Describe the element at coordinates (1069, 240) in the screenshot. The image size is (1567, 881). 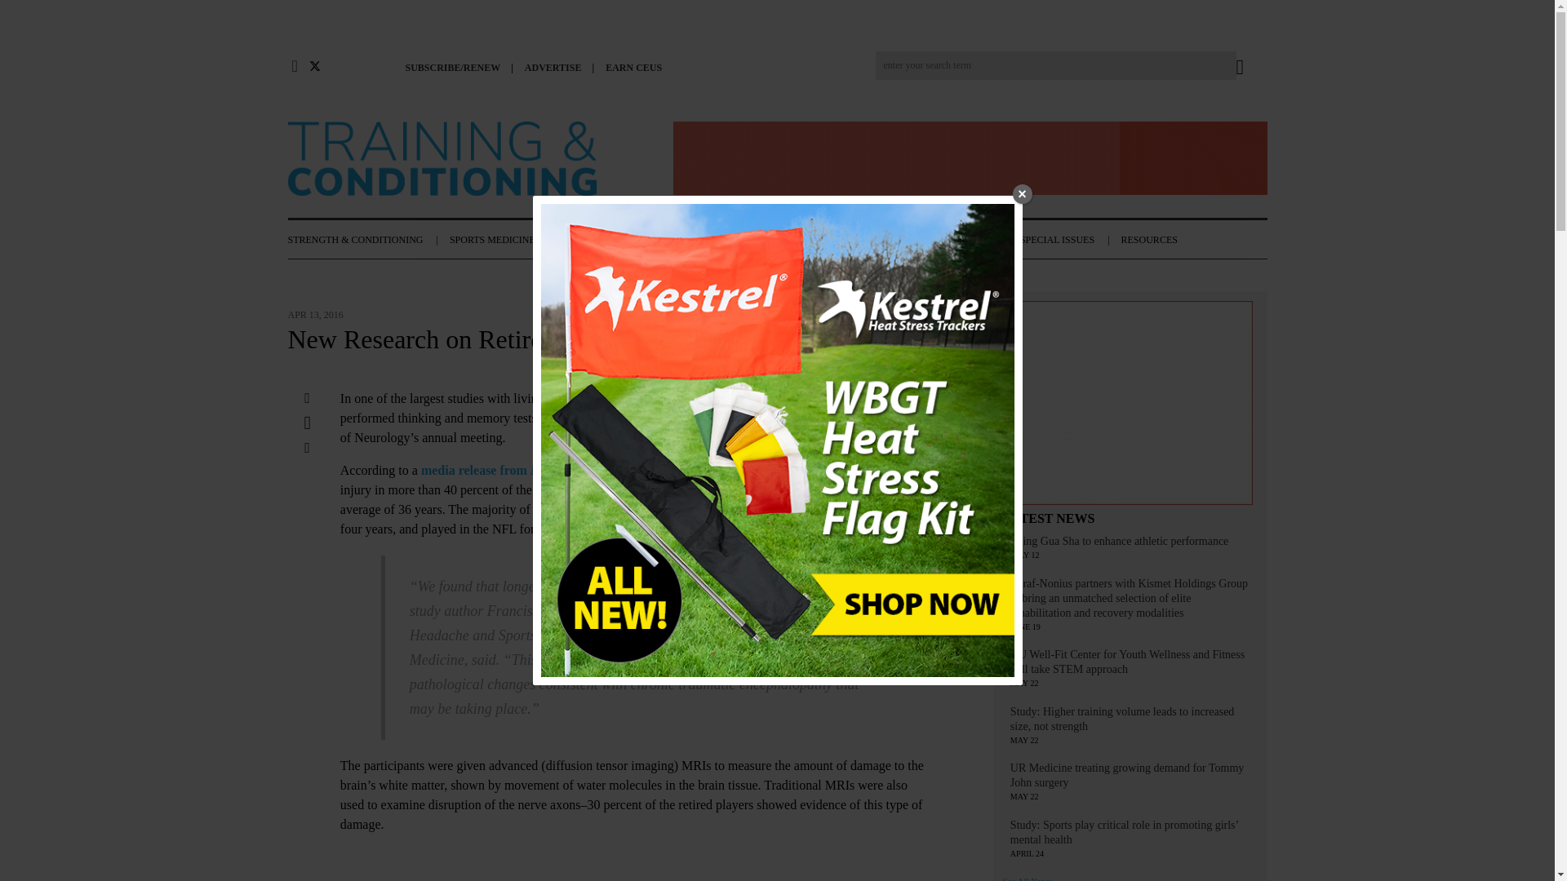
I see `SPECIAL ISSUES` at that location.